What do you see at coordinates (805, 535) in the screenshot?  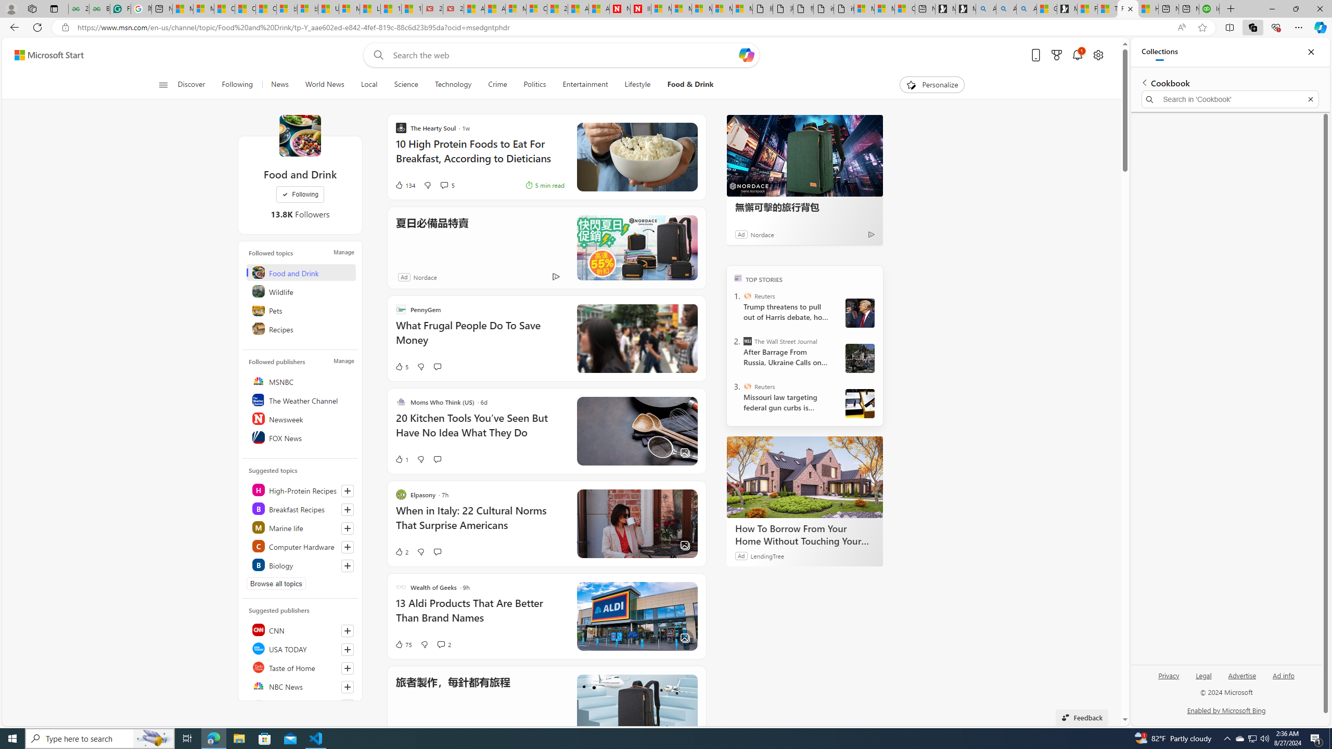 I see `How To Borrow From Your Home Without Touching Your Mortgage` at bounding box center [805, 535].